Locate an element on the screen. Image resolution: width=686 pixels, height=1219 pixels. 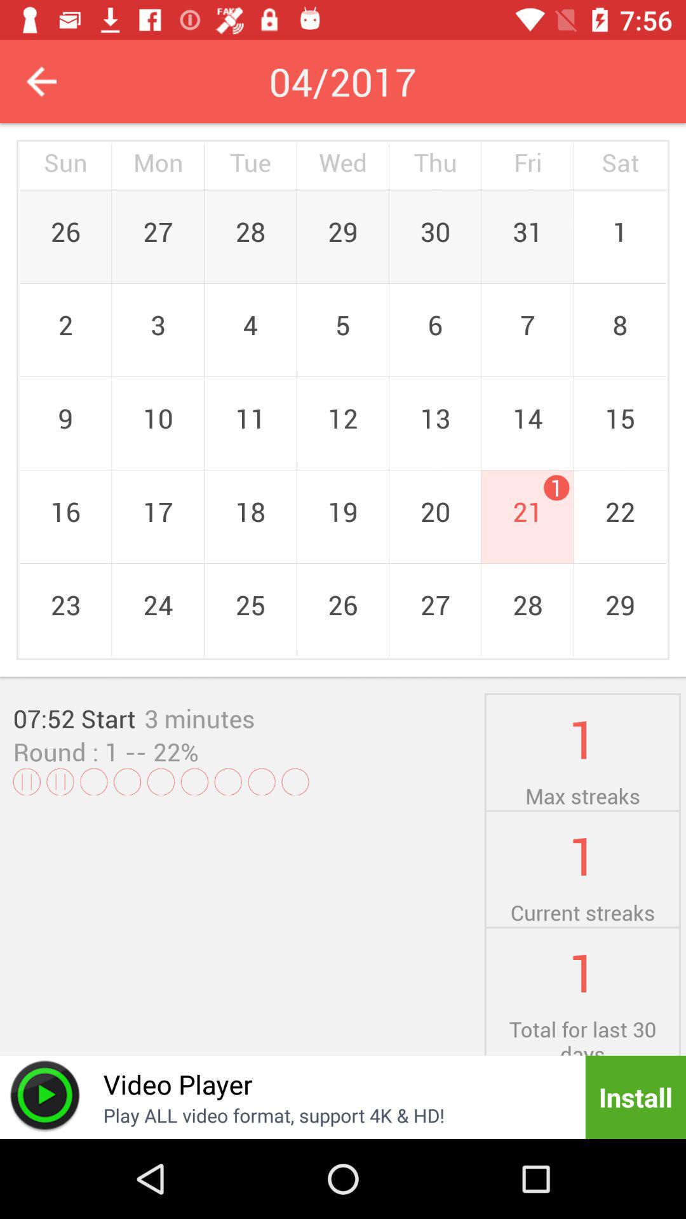
turn on the  -- 22% is located at coordinates (158, 752).